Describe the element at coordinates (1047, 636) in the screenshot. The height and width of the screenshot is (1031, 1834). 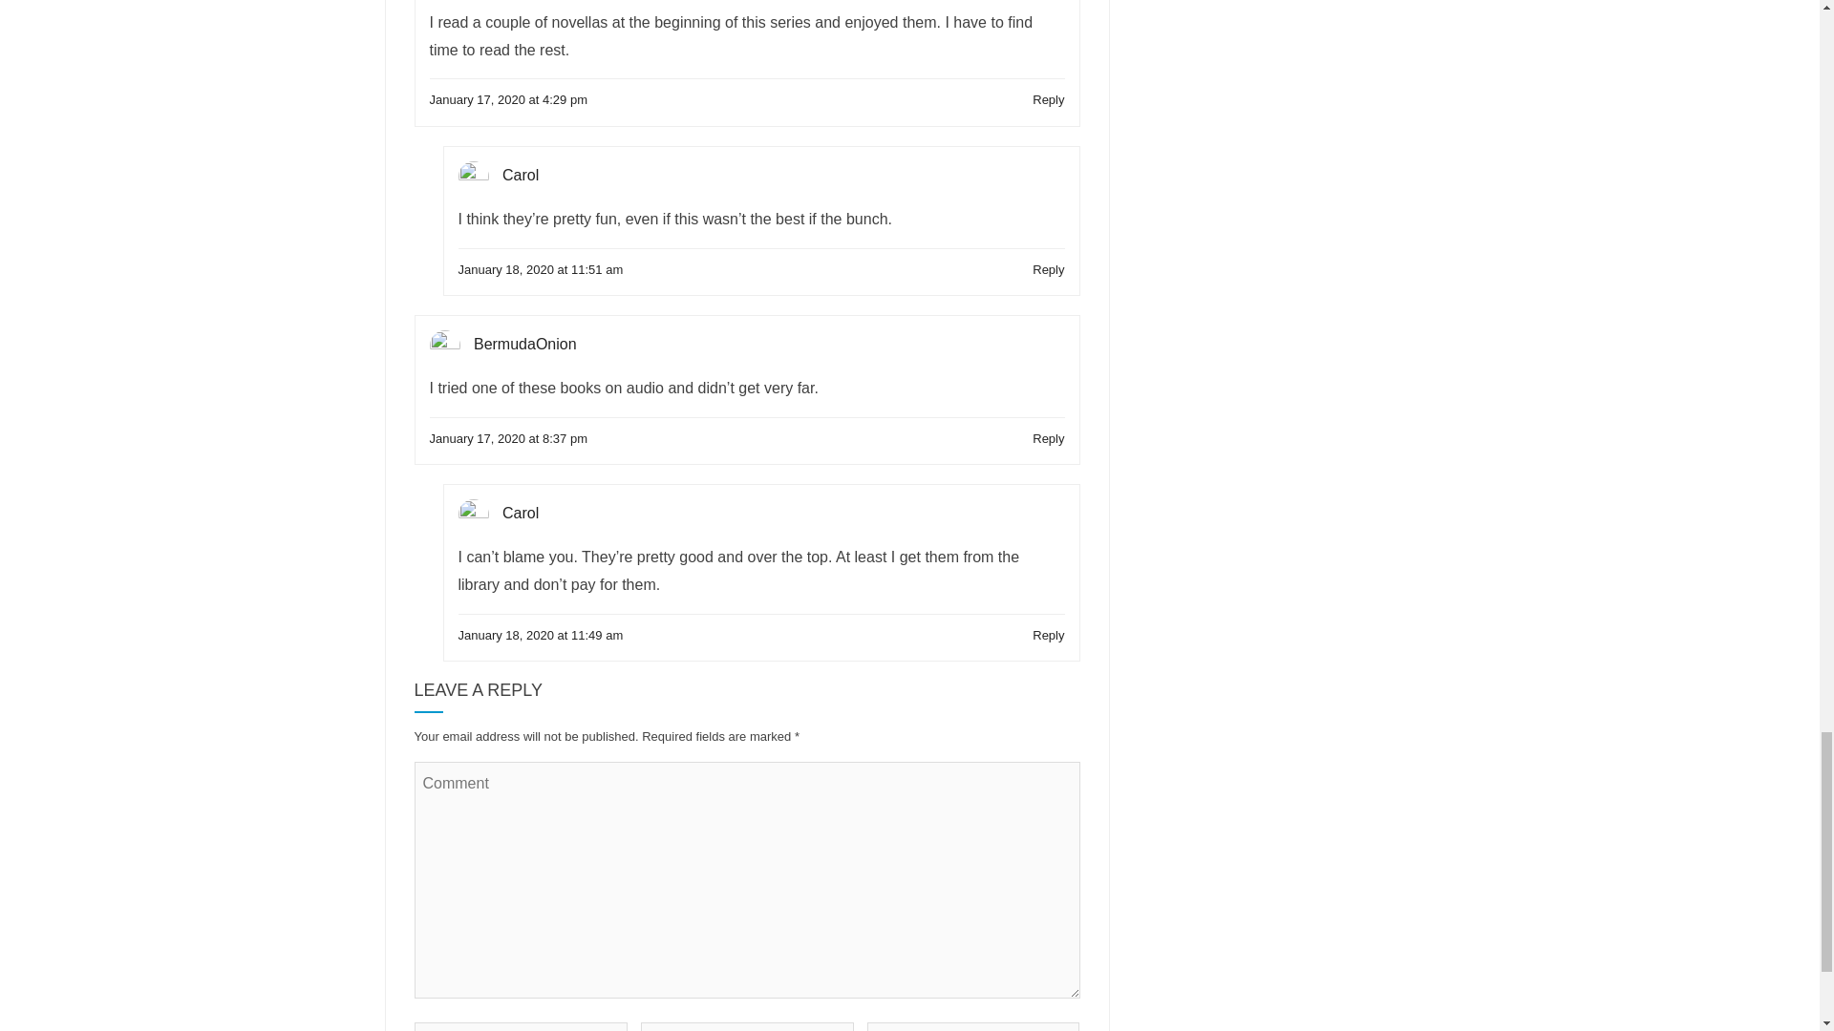
I see `Reply` at that location.